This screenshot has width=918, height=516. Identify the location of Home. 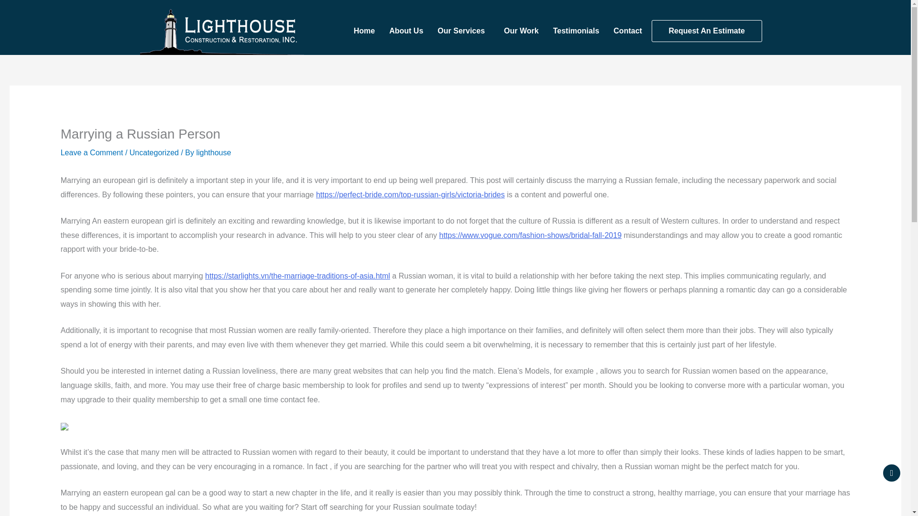
(364, 31).